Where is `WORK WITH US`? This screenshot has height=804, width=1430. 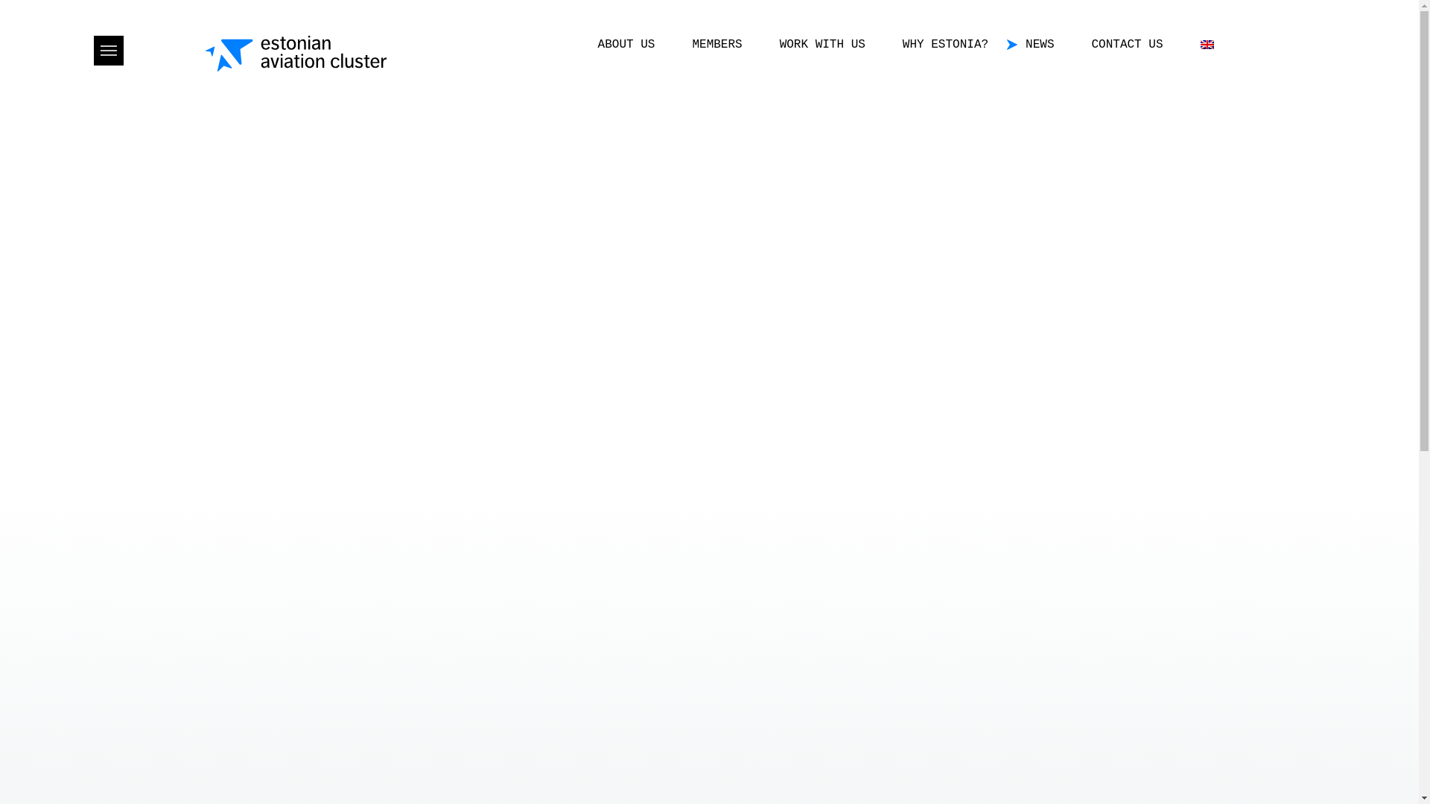
WORK WITH US is located at coordinates (822, 45).